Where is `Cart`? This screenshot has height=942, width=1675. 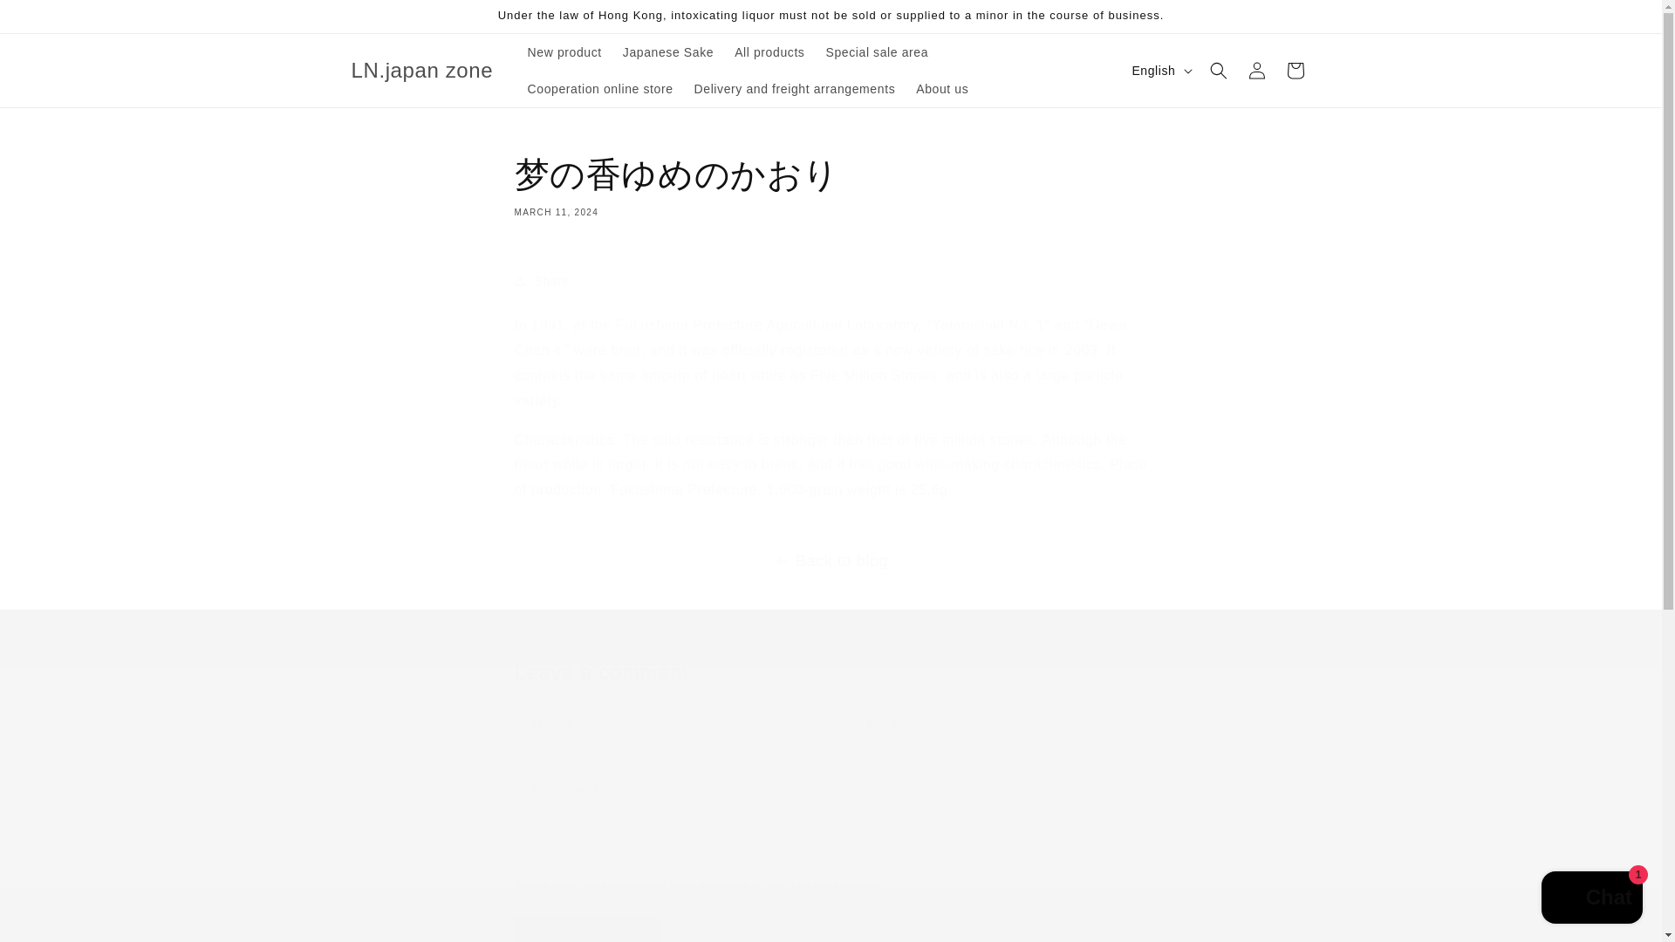
Cart is located at coordinates (1294, 70).